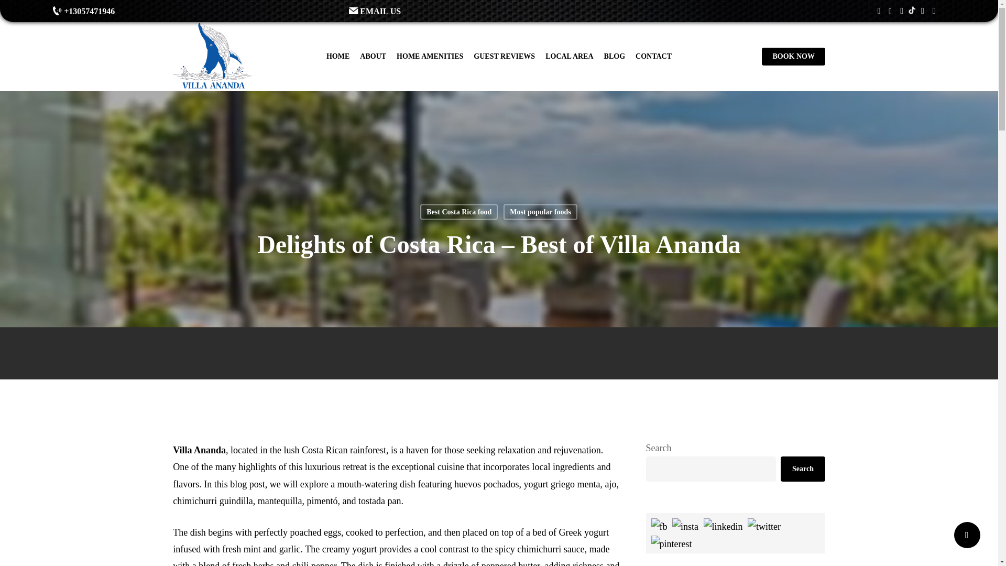  Describe the element at coordinates (337, 57) in the screenshot. I see `HOME` at that location.